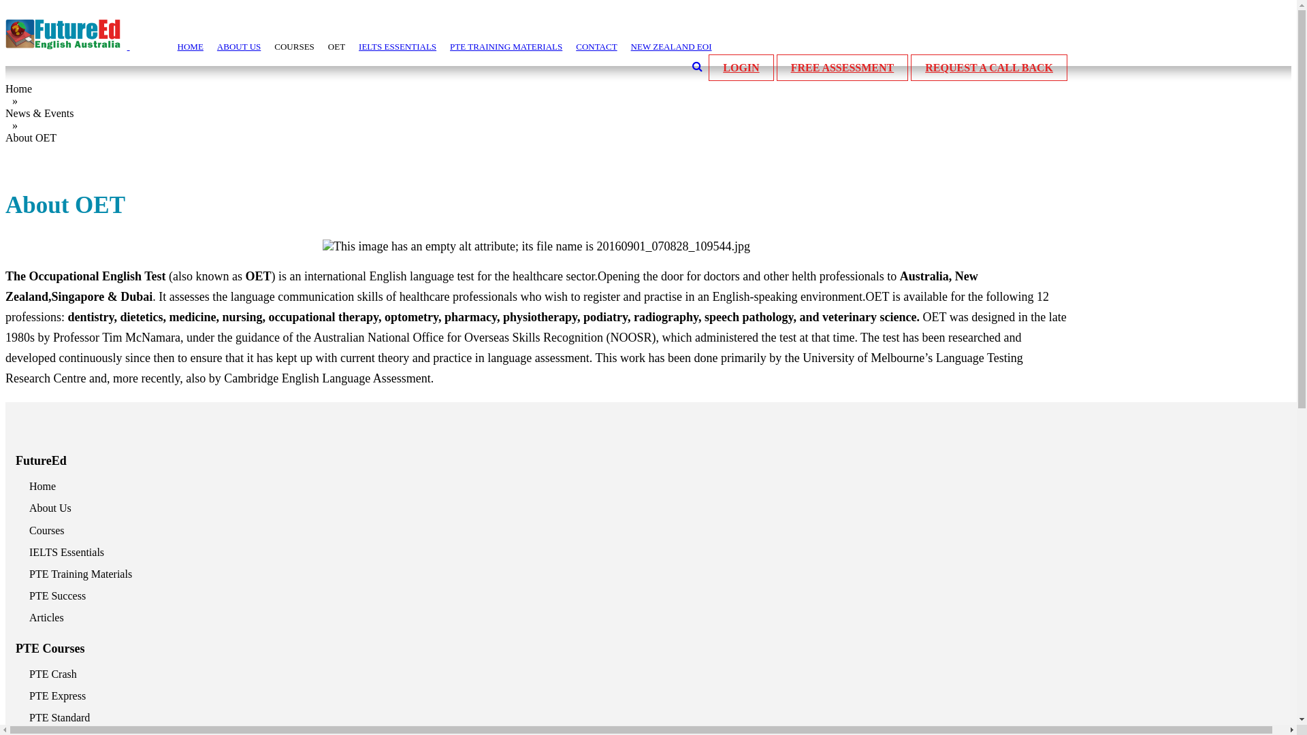 Image resolution: width=1307 pixels, height=735 pixels. What do you see at coordinates (239, 46) in the screenshot?
I see `ABOUT US` at bounding box center [239, 46].